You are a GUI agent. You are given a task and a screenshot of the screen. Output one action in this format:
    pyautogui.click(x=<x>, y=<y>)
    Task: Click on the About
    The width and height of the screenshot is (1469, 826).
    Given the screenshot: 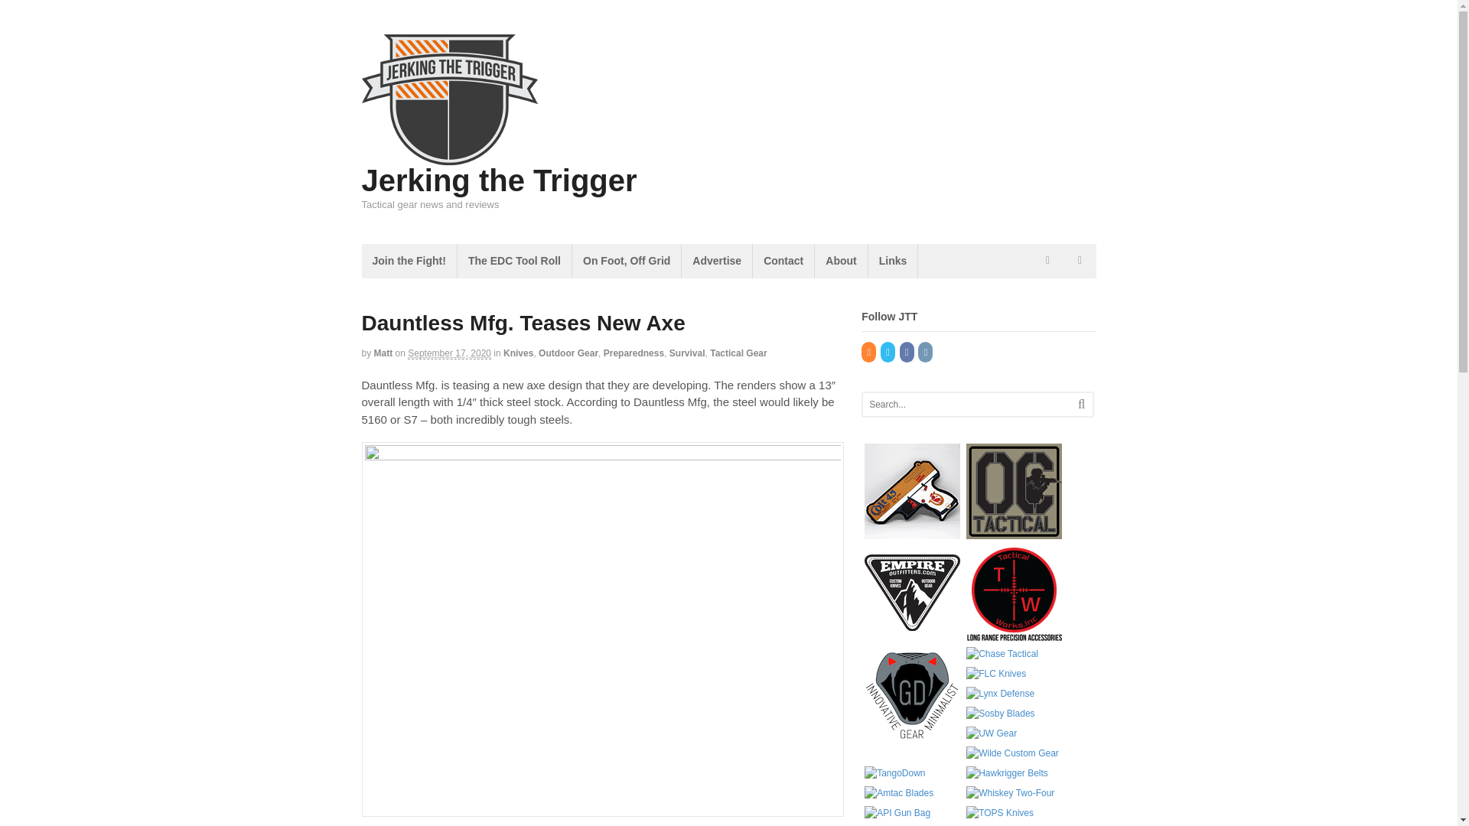 What is the action you would take?
    pyautogui.click(x=840, y=260)
    